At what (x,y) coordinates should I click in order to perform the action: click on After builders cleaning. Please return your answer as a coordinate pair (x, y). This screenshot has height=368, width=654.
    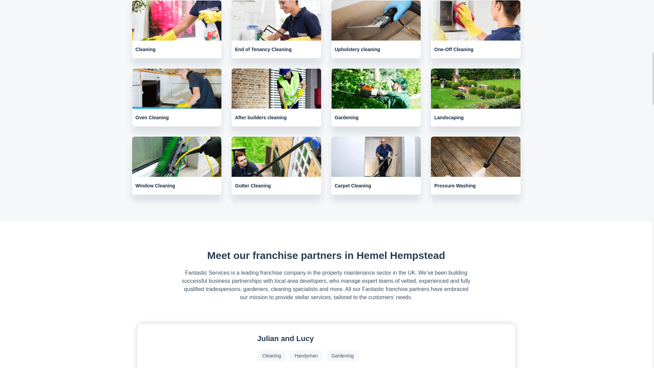
    Looking at the image, I should click on (276, 97).